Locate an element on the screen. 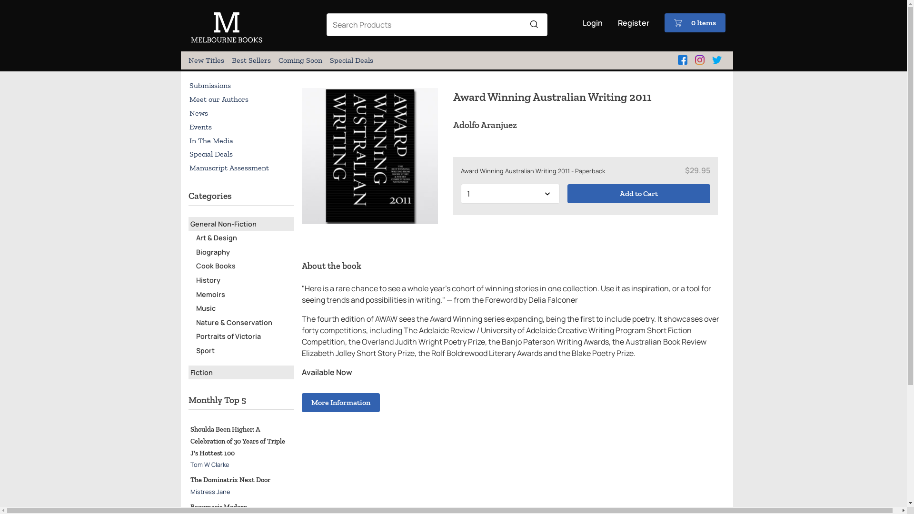 The image size is (914, 514). Special Deals is located at coordinates (351, 60).